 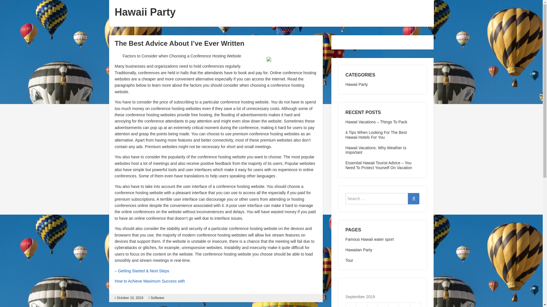 What do you see at coordinates (130, 298) in the screenshot?
I see `October 10, 2019` at bounding box center [130, 298].